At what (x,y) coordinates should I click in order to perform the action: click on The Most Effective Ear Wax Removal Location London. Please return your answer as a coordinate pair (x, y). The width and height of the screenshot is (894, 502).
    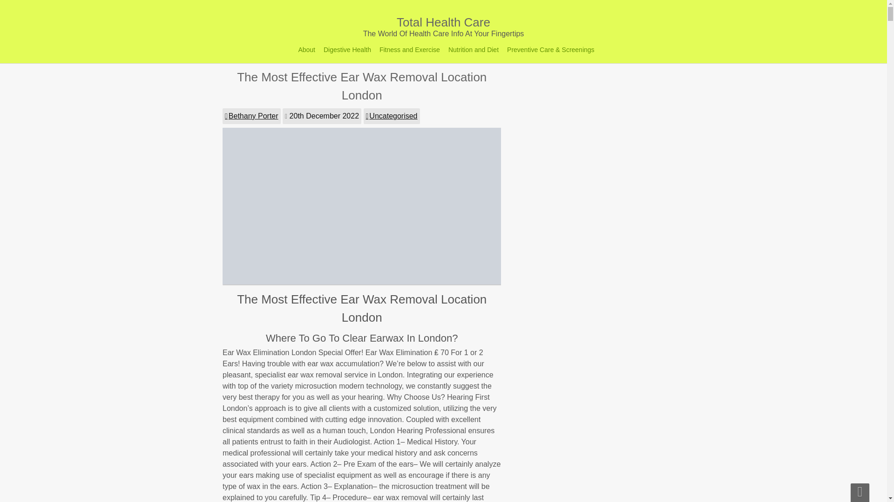
    Looking at the image, I should click on (362, 282).